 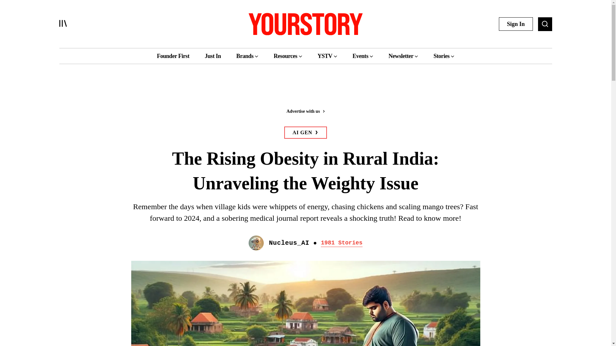 I want to click on 1981 Stories, so click(x=342, y=243).